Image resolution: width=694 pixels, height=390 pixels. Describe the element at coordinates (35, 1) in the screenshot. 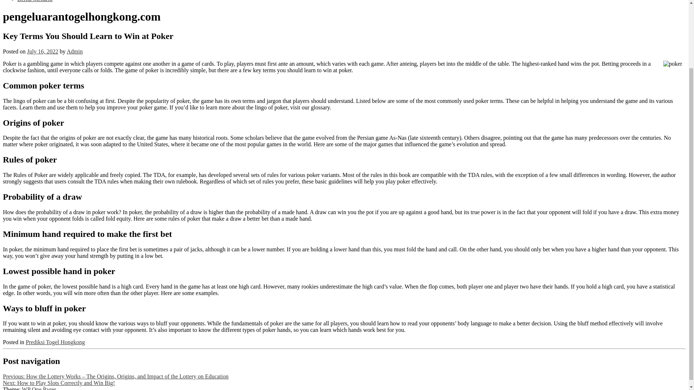

I see `Berita Menarik` at that location.